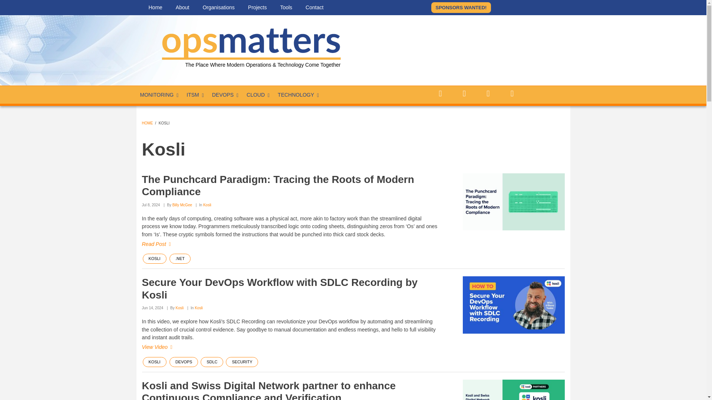 Image resolution: width=712 pixels, height=400 pixels. I want to click on Home, so click(155, 7).